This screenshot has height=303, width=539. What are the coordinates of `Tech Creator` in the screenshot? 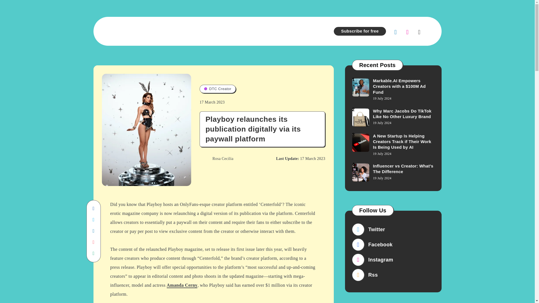 It's located at (167, 31).